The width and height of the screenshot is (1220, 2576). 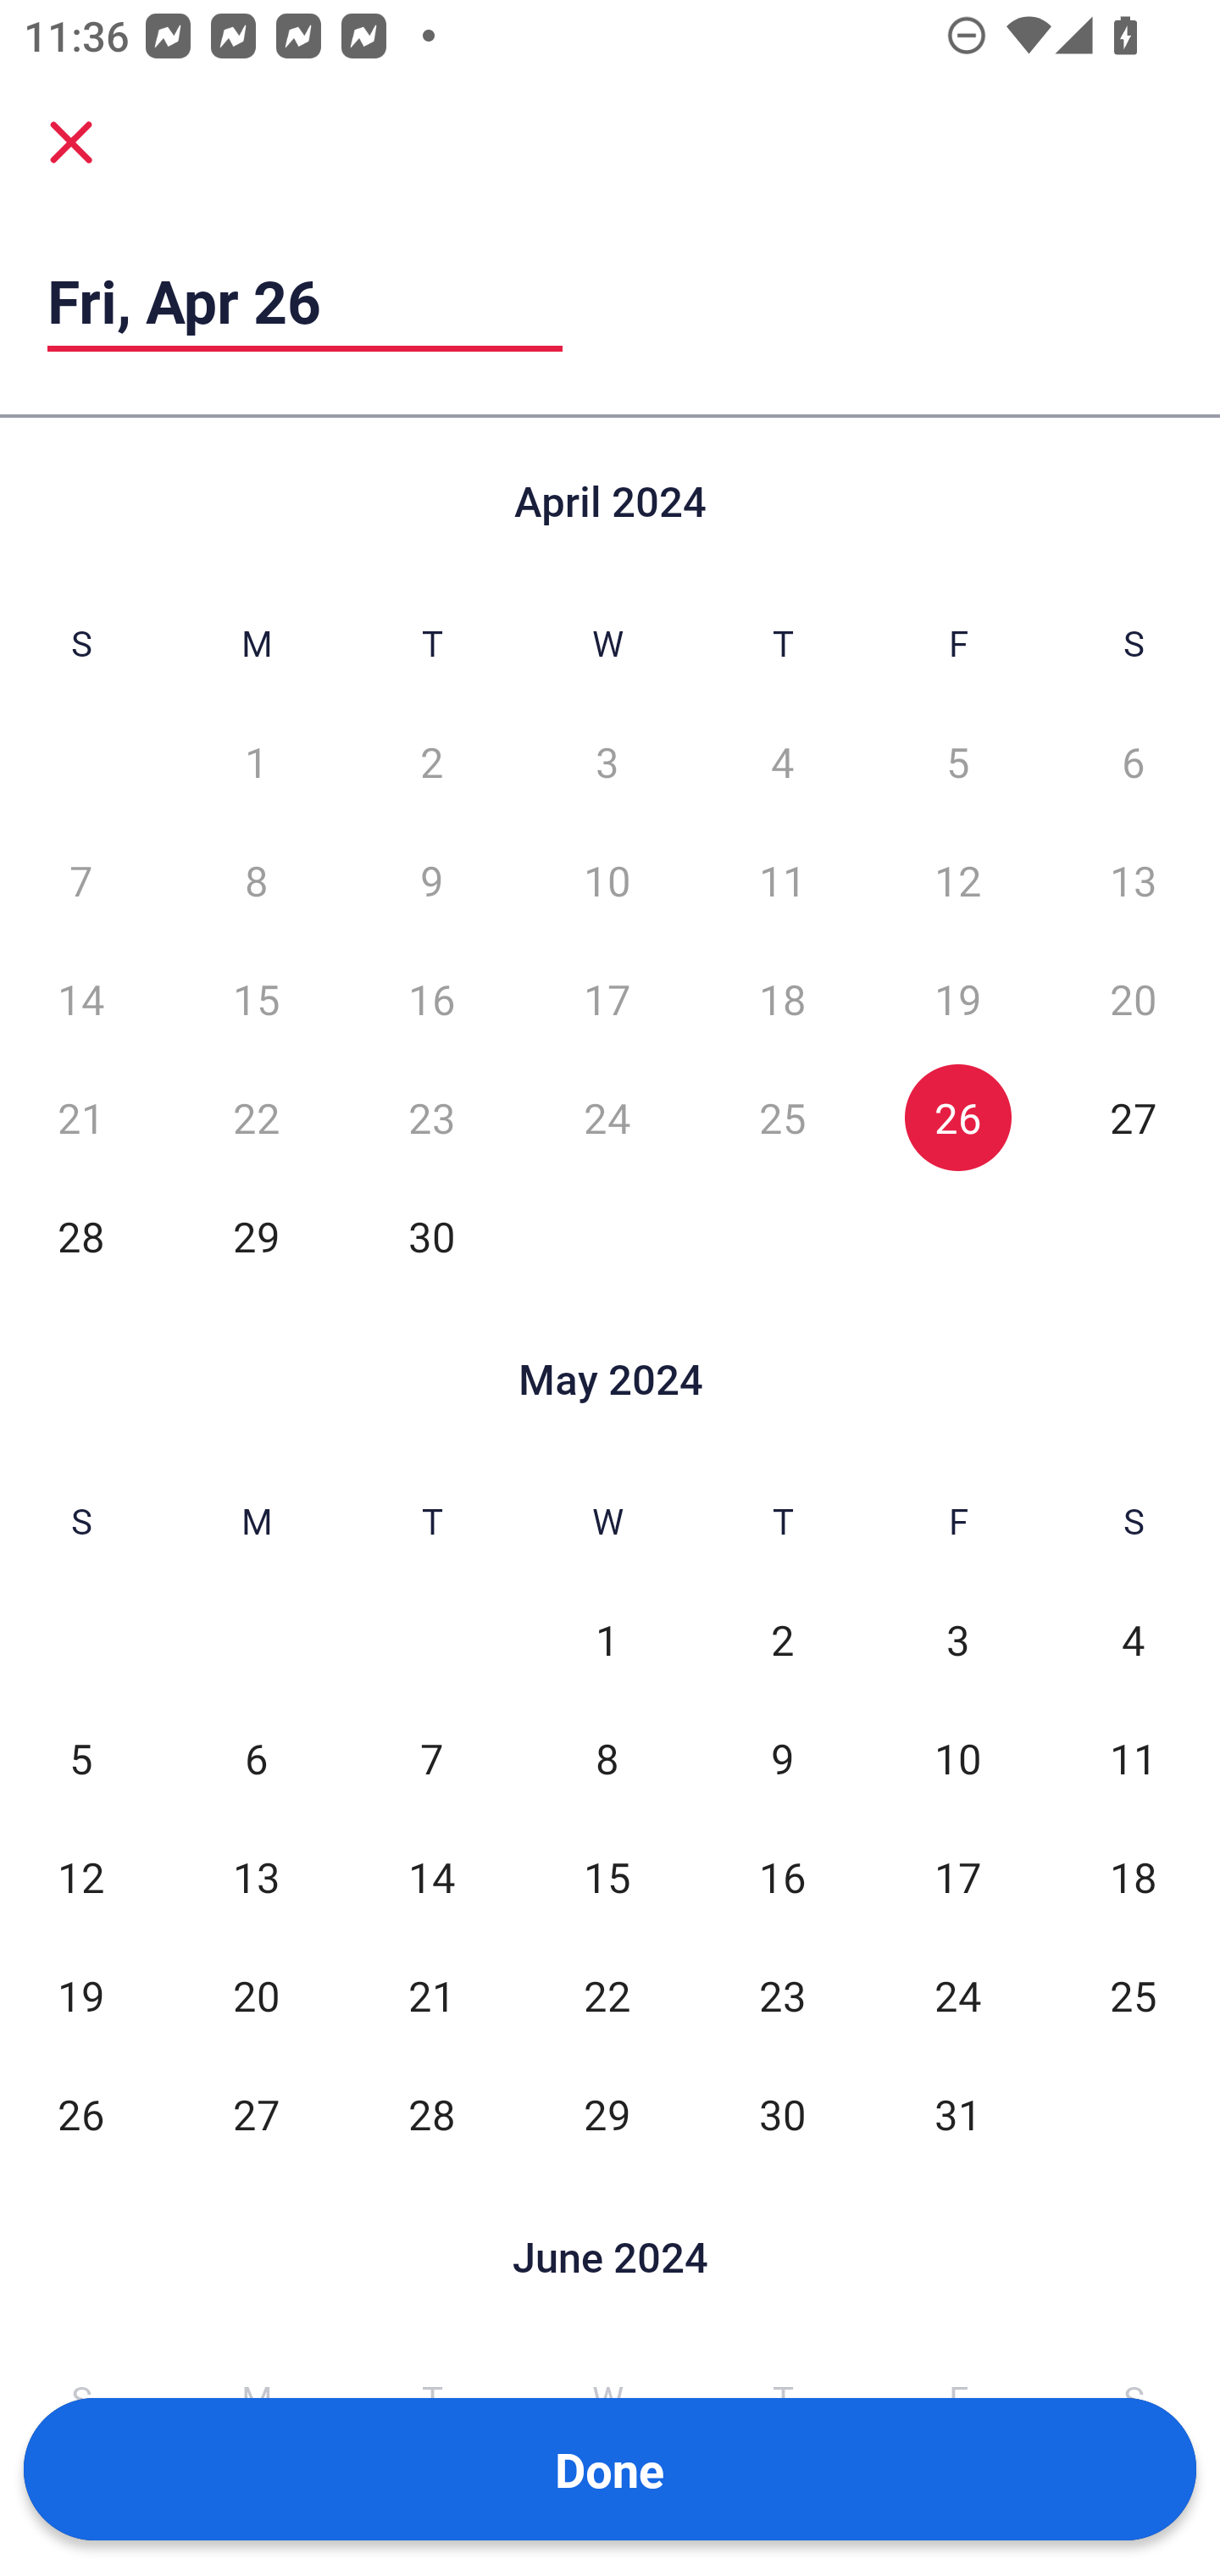 I want to click on 2 Thu, May 2, Not Selected, so click(x=782, y=1639).